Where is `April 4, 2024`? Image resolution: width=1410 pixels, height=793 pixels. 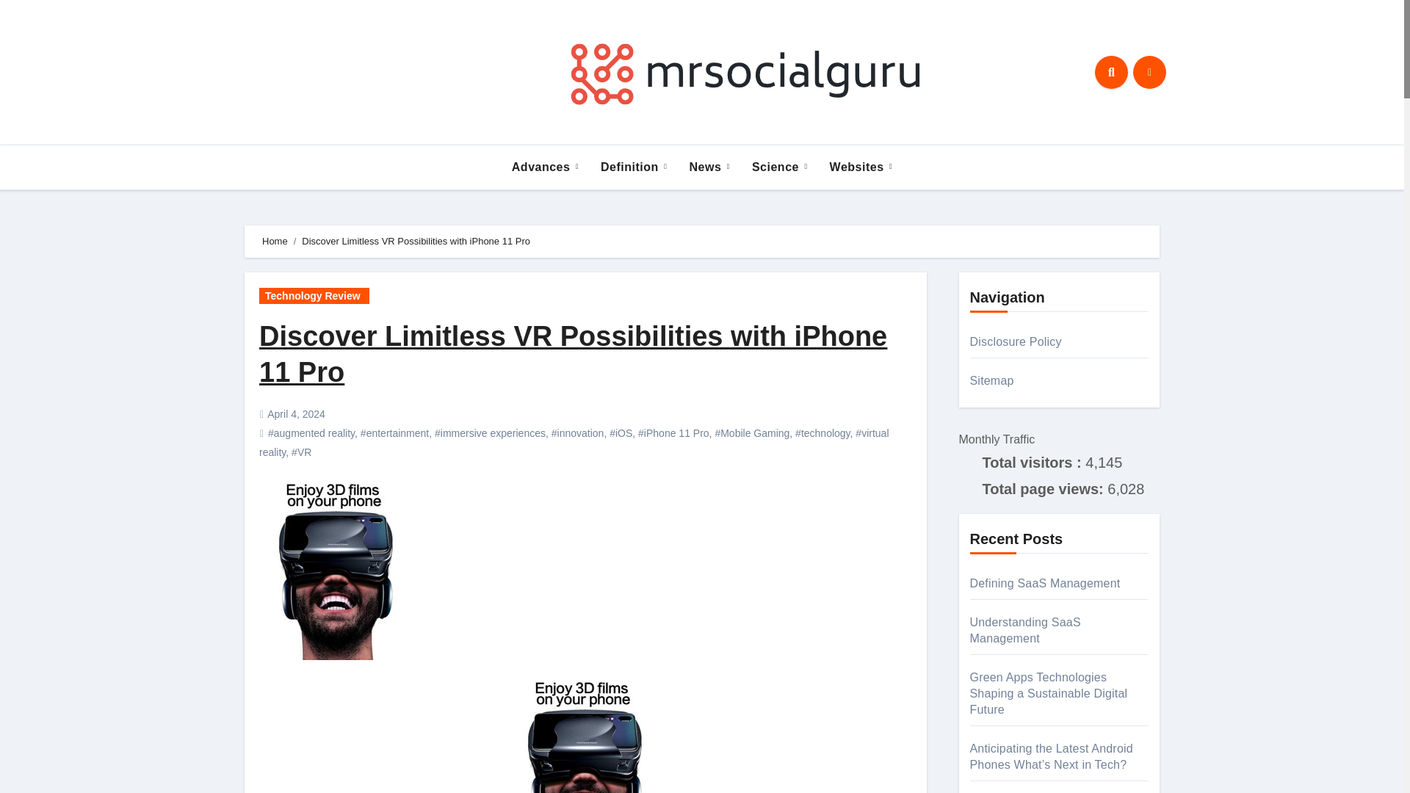
April 4, 2024 is located at coordinates (297, 414).